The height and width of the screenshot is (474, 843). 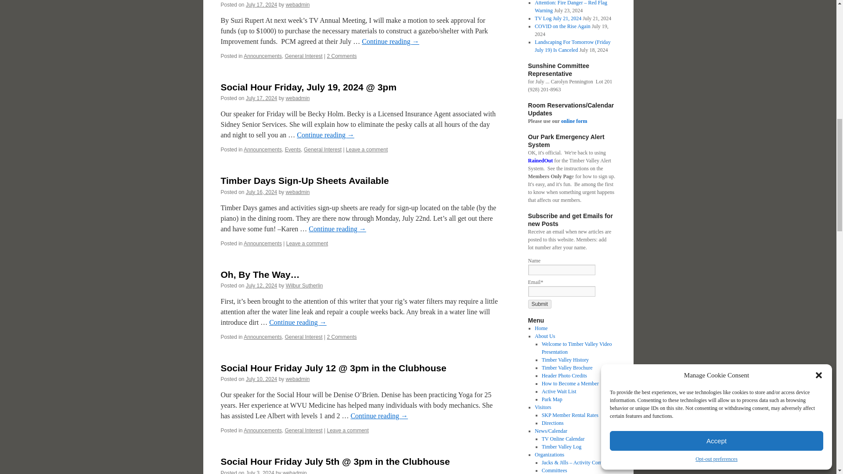 What do you see at coordinates (304, 285) in the screenshot?
I see `View all posts by Wilbur Sutherlin` at bounding box center [304, 285].